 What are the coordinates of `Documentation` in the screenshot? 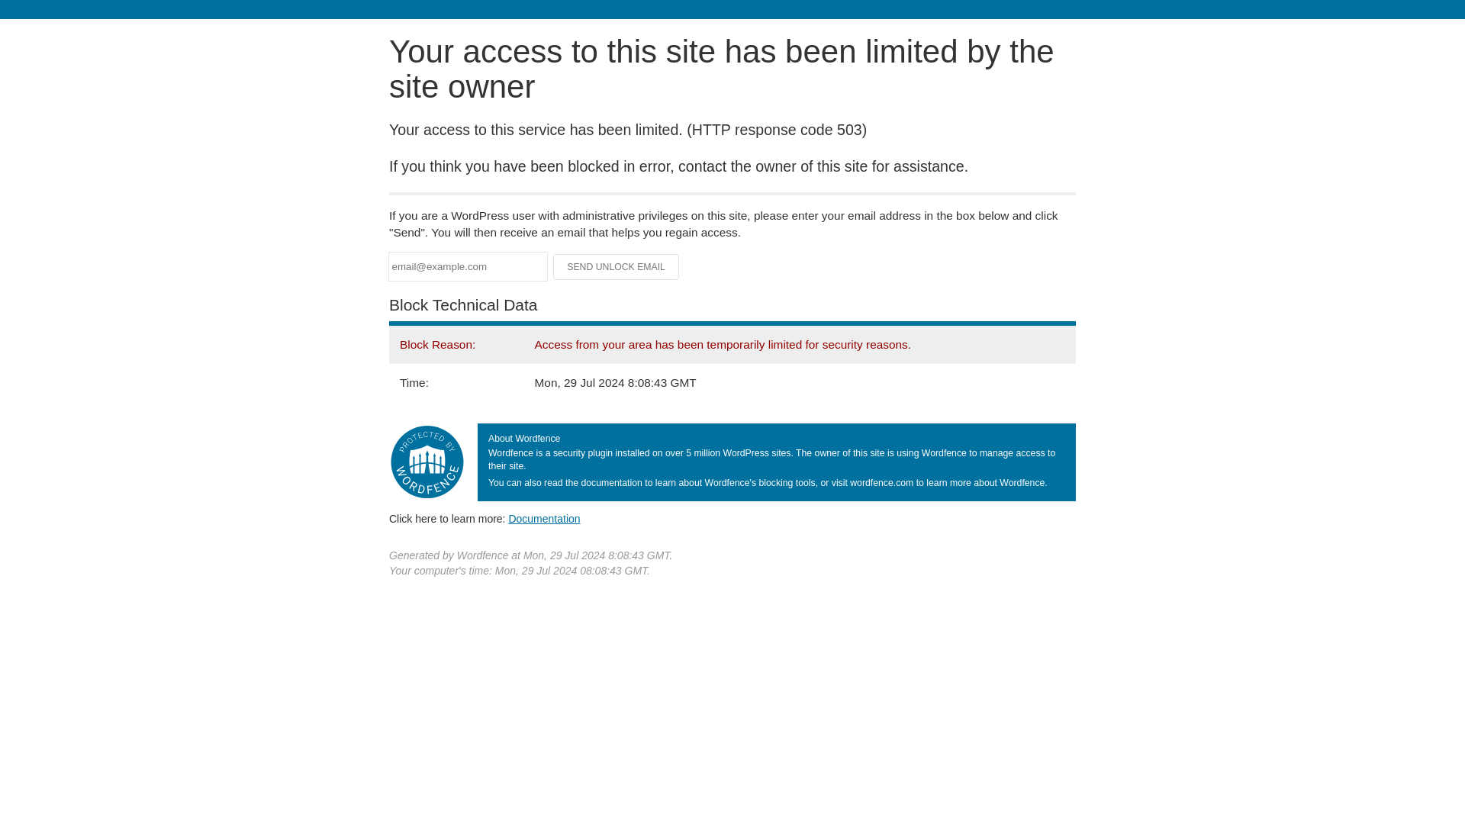 It's located at (544, 518).